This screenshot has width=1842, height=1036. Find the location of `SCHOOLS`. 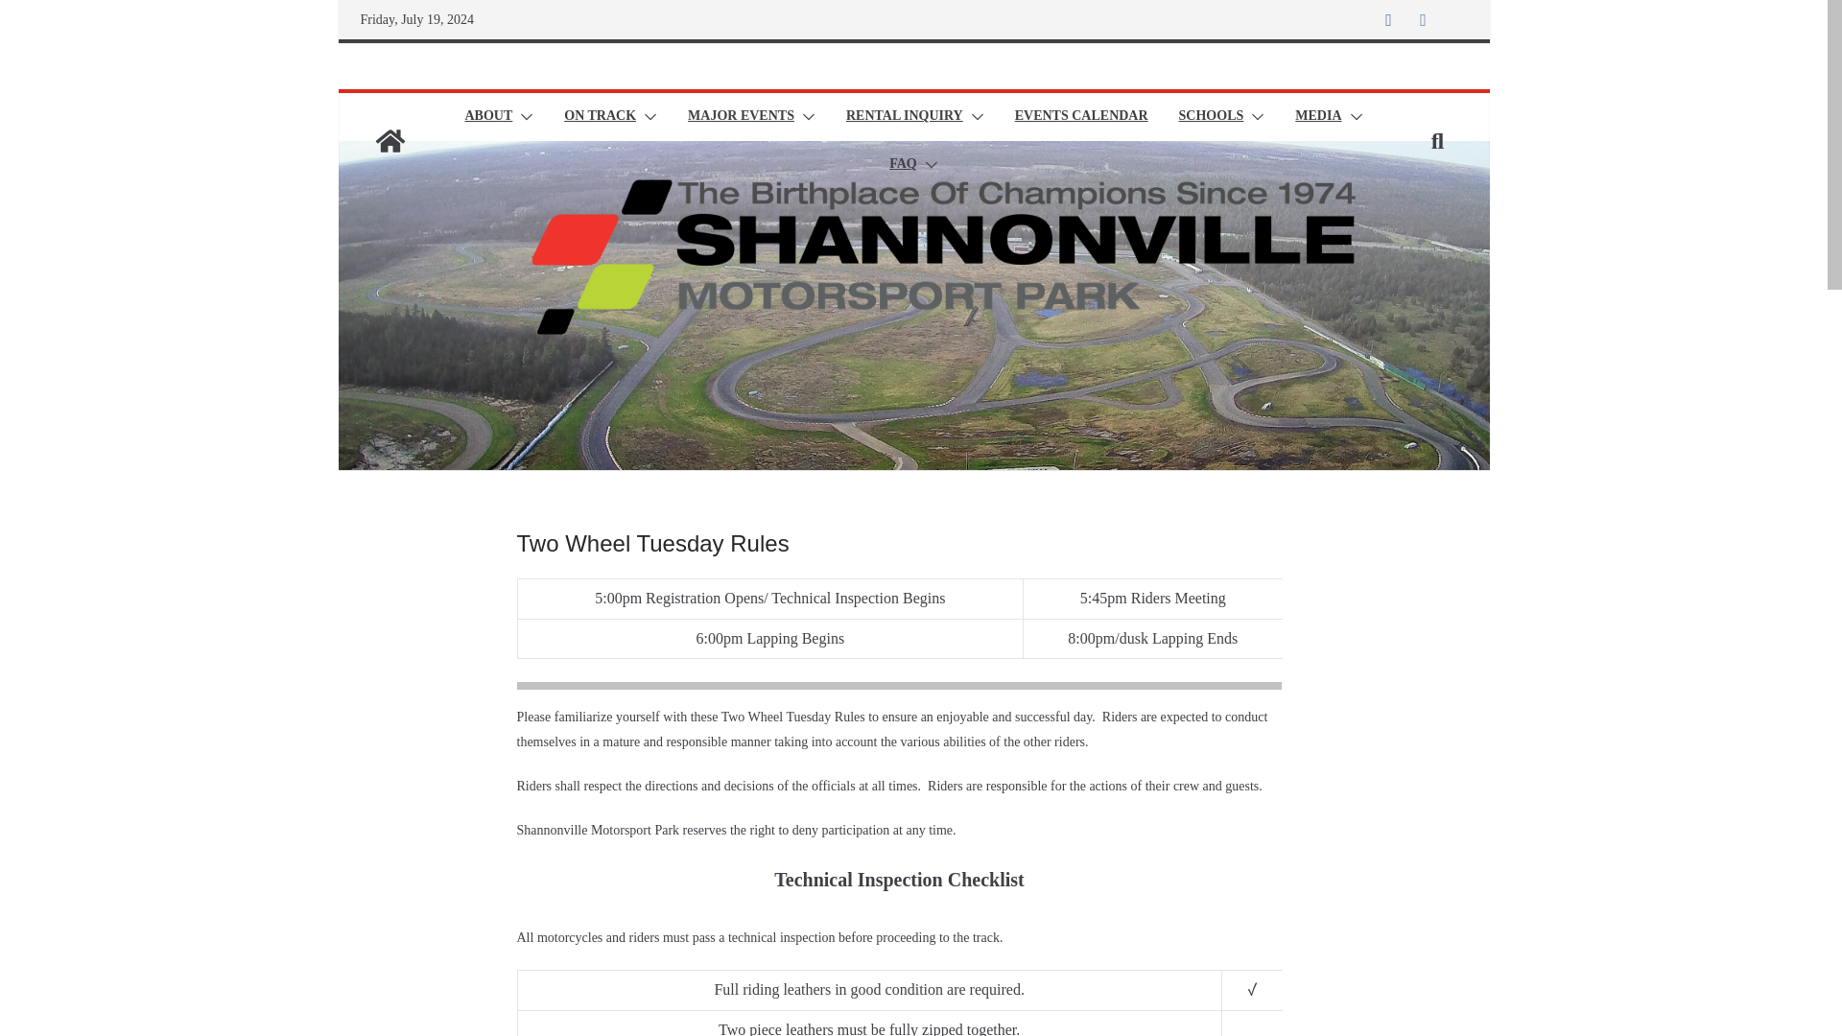

SCHOOLS is located at coordinates (1211, 117).